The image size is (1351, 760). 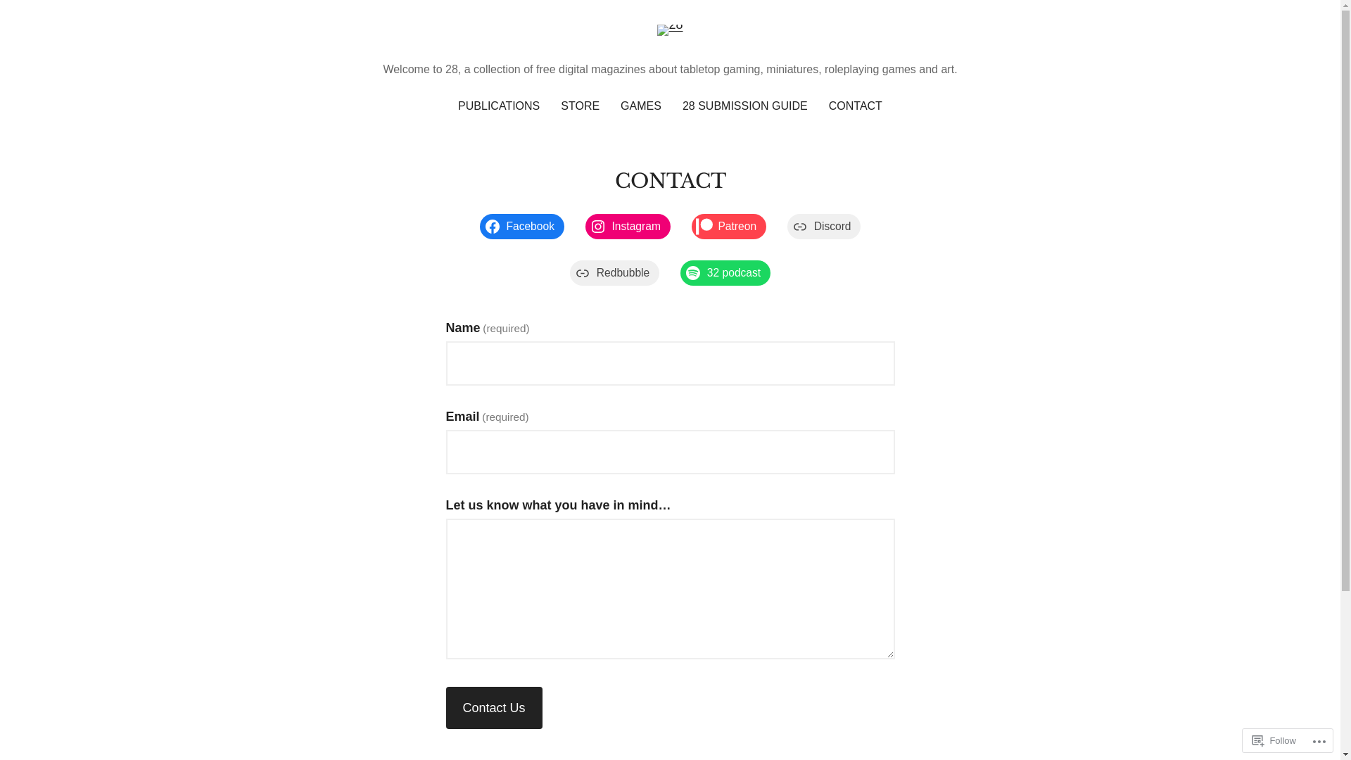 I want to click on Follow, so click(x=1274, y=740).